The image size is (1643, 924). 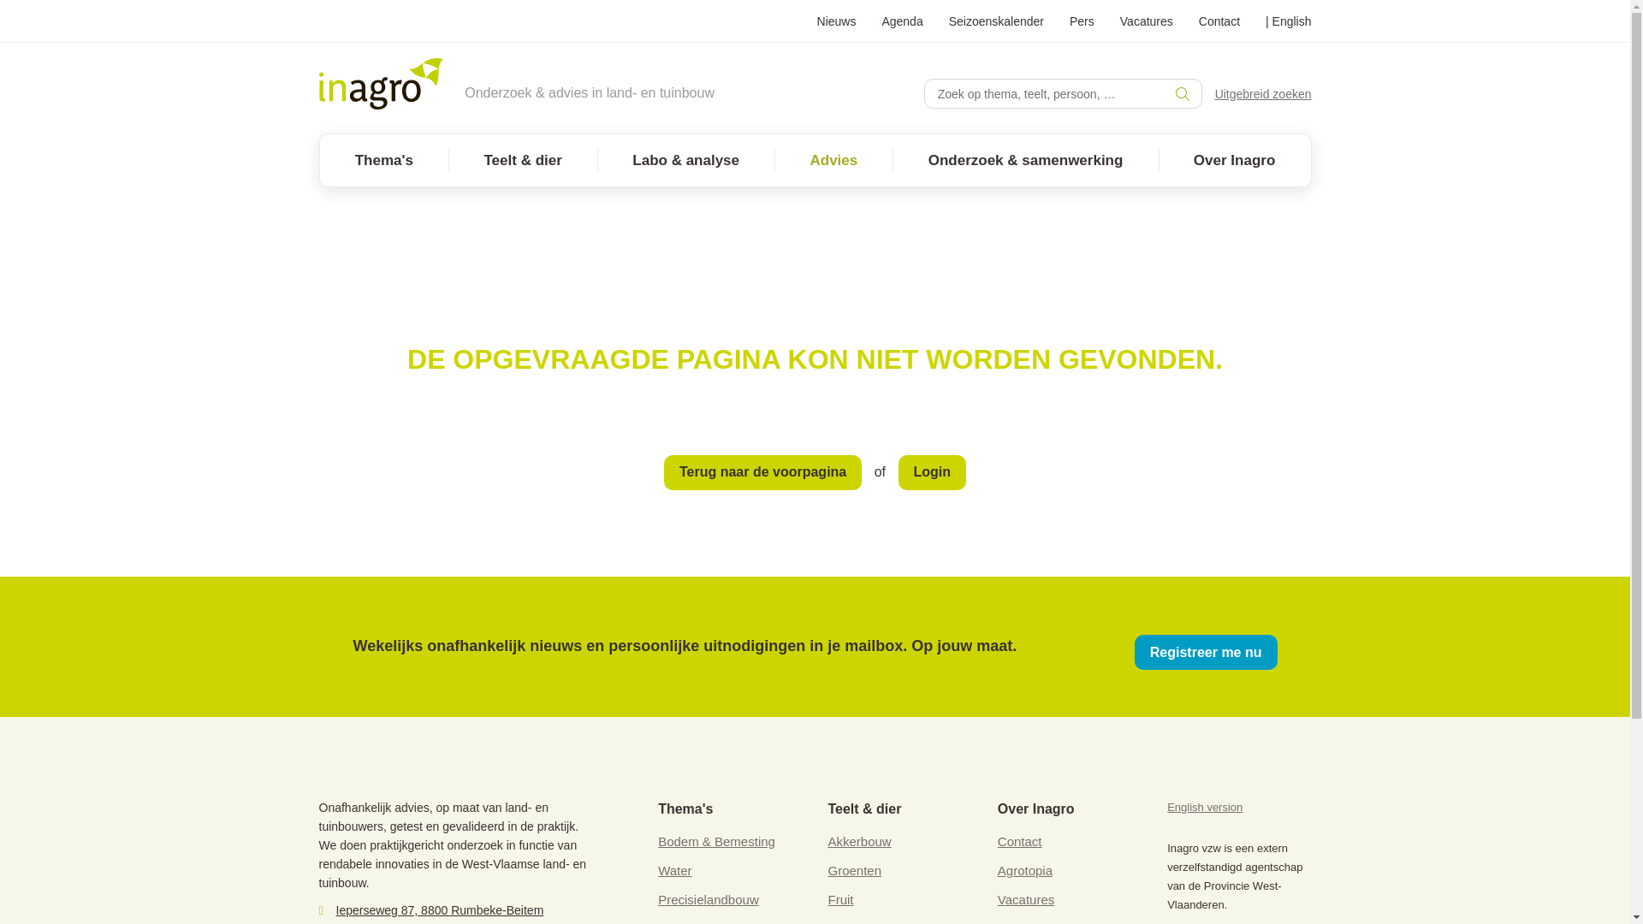 I want to click on Vacatures, so click(x=1147, y=21).